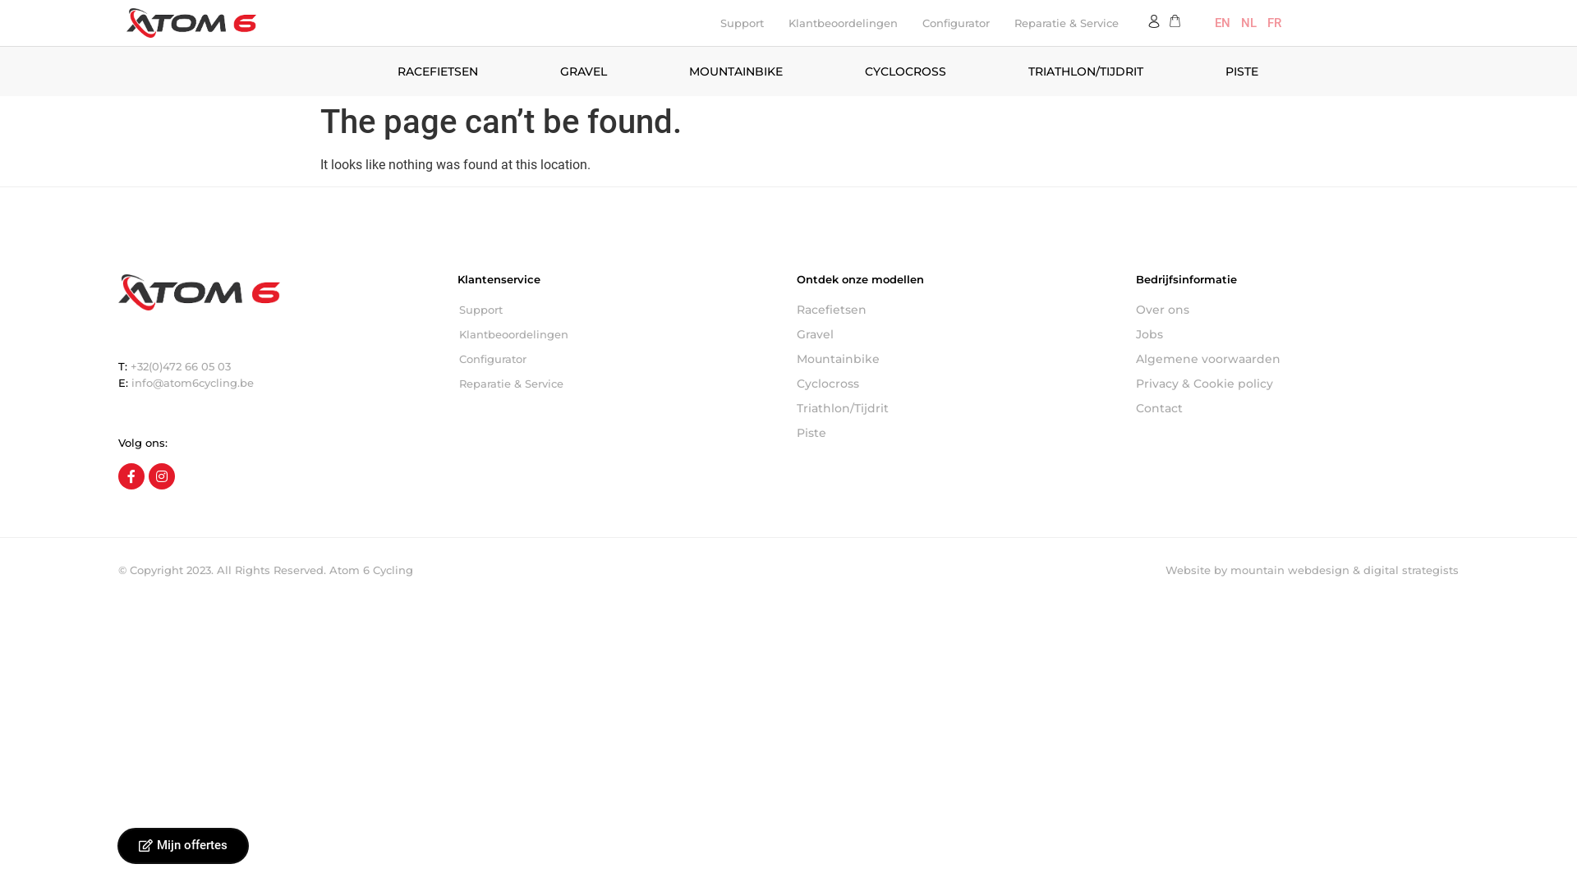 Image resolution: width=1577 pixels, height=887 pixels. Describe the element at coordinates (619, 358) in the screenshot. I see `Configurator` at that location.